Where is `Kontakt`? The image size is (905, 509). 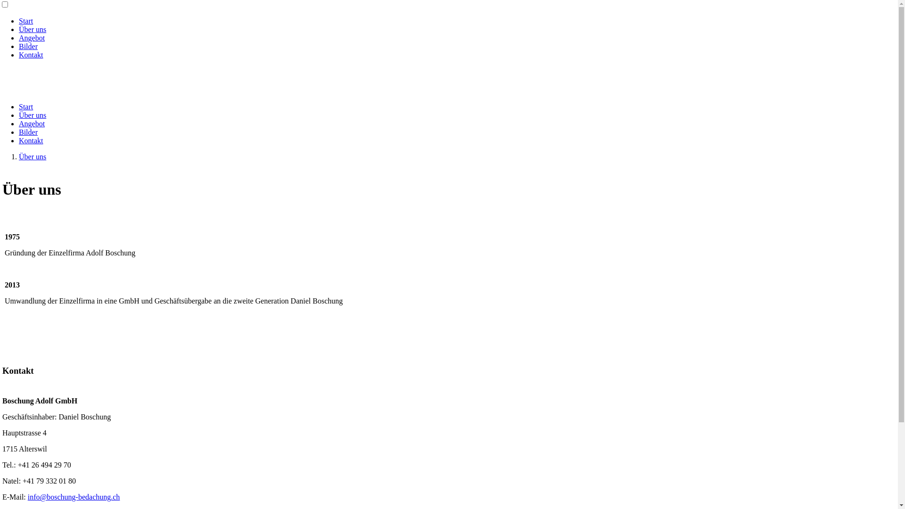
Kontakt is located at coordinates (31, 55).